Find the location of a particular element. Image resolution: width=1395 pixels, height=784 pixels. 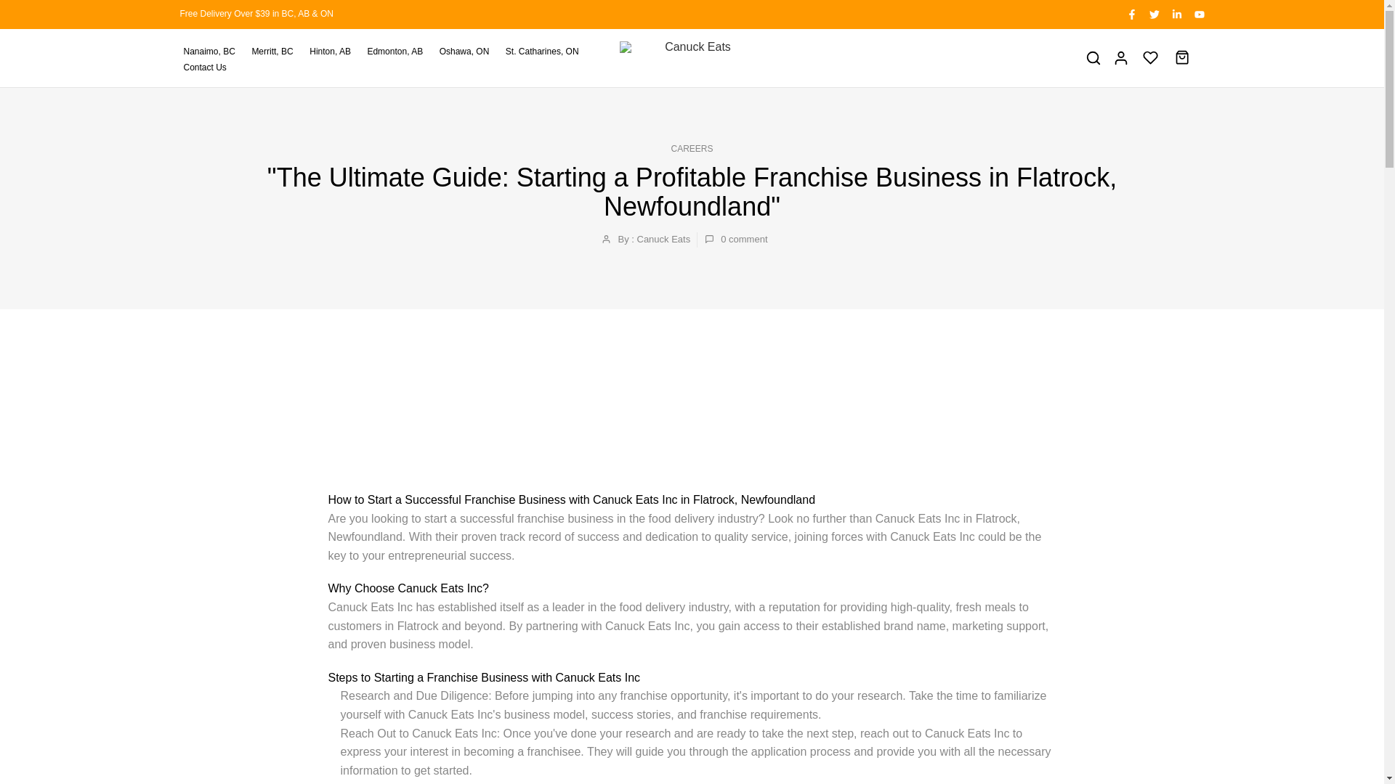

Edmonton, AB is located at coordinates (399, 52).